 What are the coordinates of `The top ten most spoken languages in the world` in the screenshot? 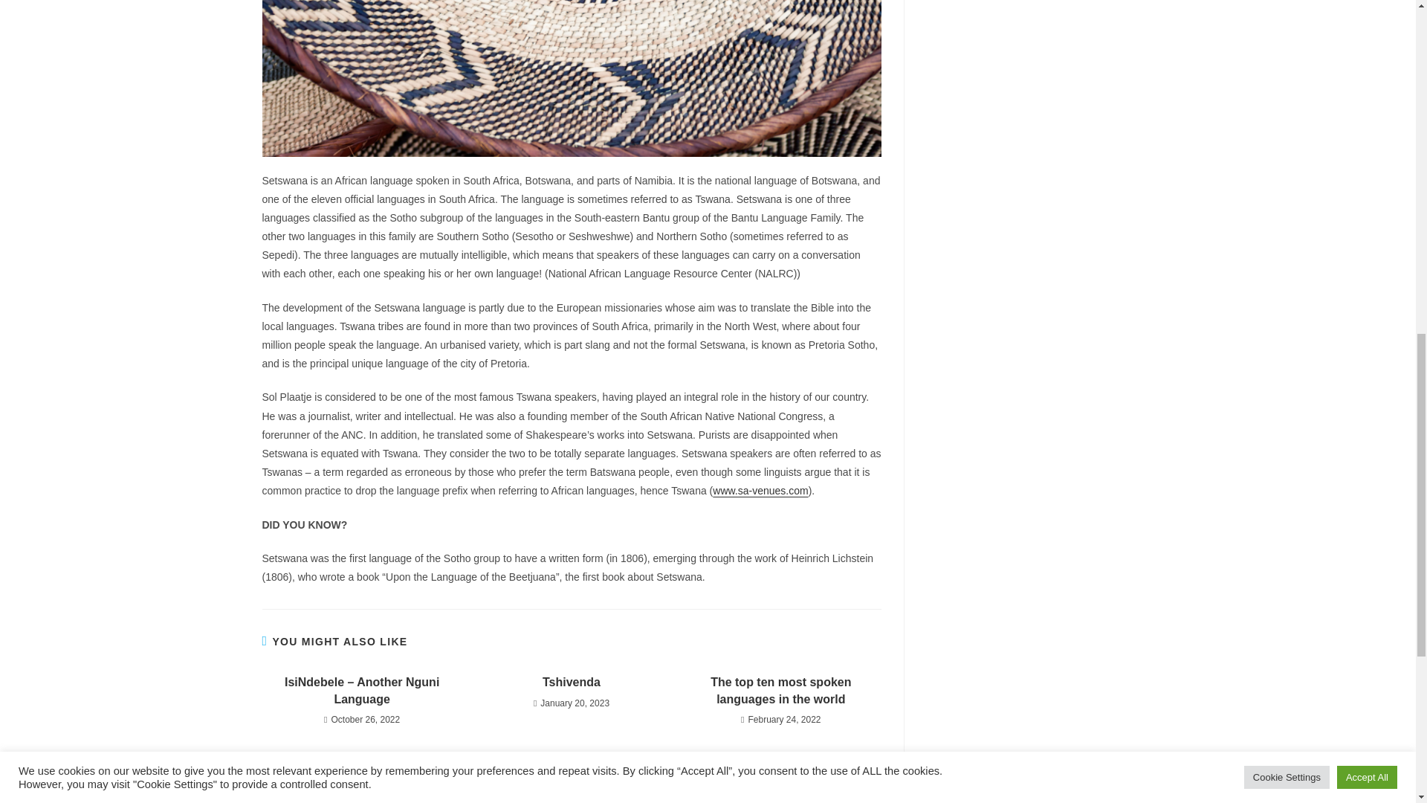 It's located at (780, 691).